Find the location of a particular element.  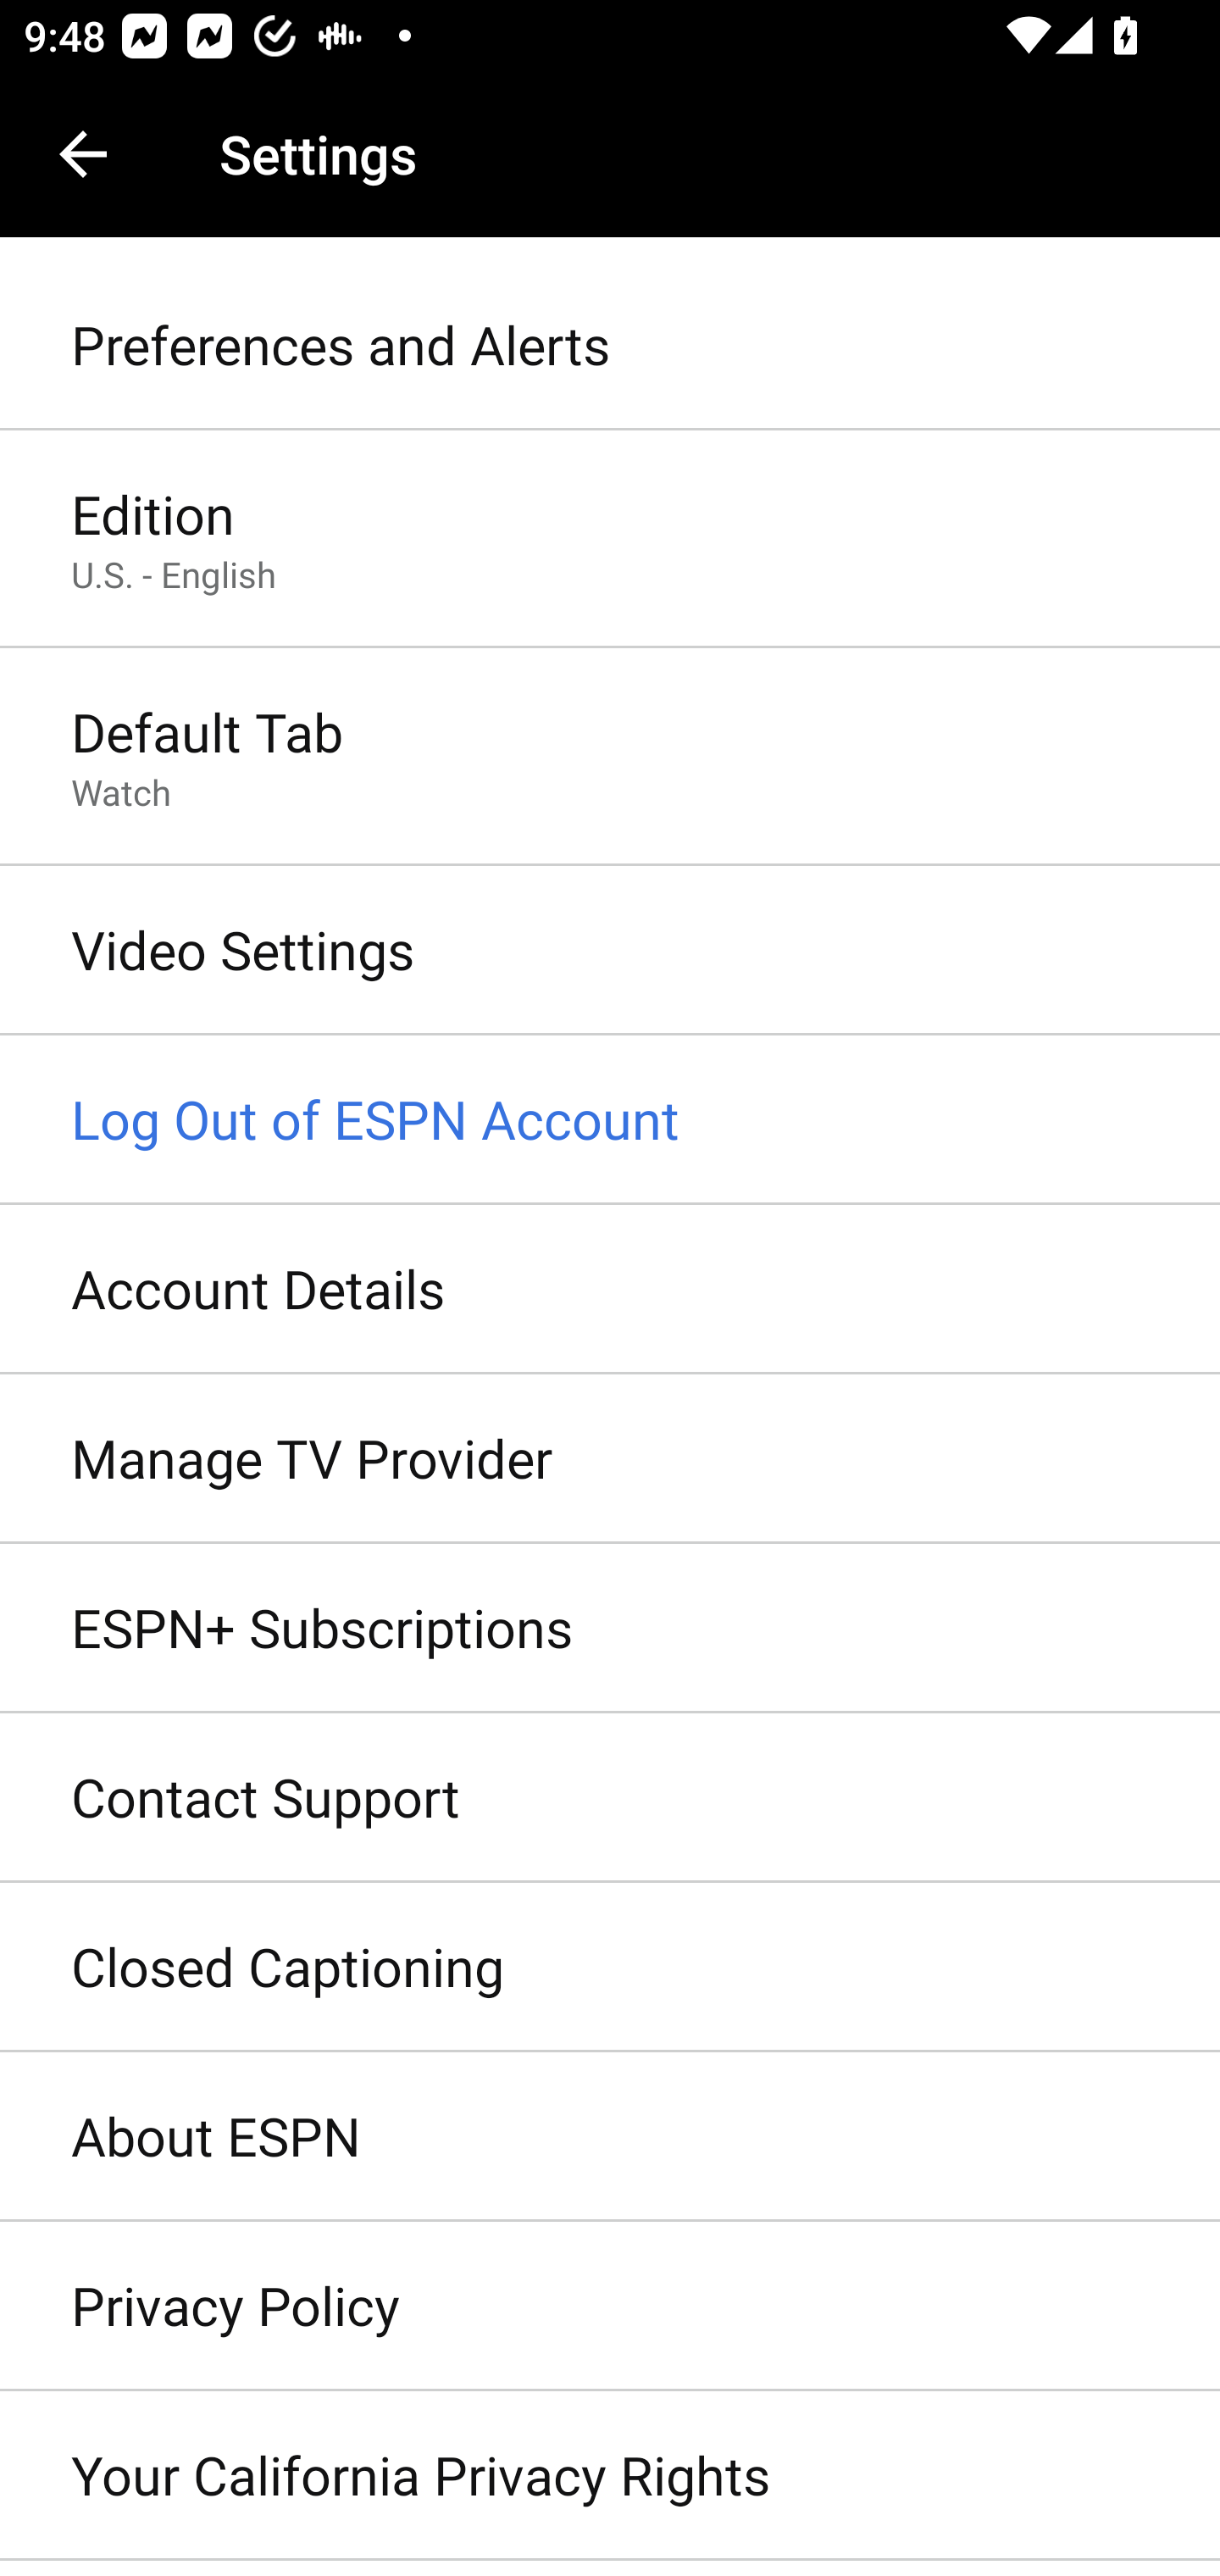

Account Details is located at coordinates (610, 1290).